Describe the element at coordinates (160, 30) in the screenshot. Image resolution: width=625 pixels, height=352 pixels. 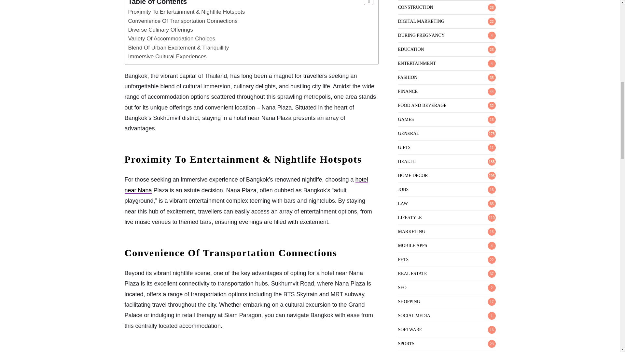
I see `Diverse Culinary Offerings` at that location.